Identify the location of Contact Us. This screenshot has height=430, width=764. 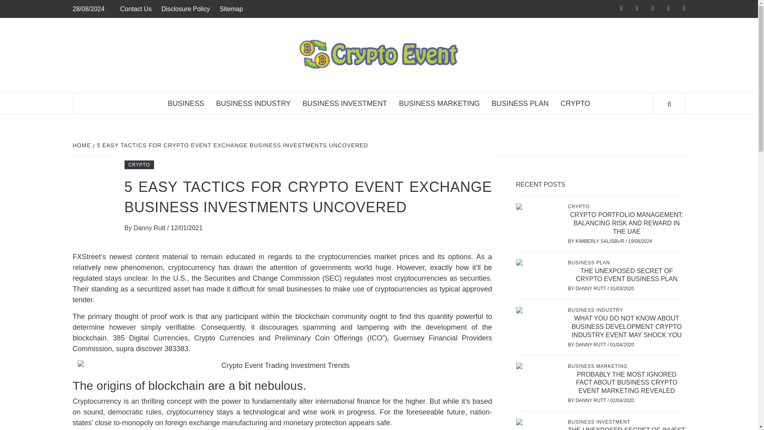
(138, 9).